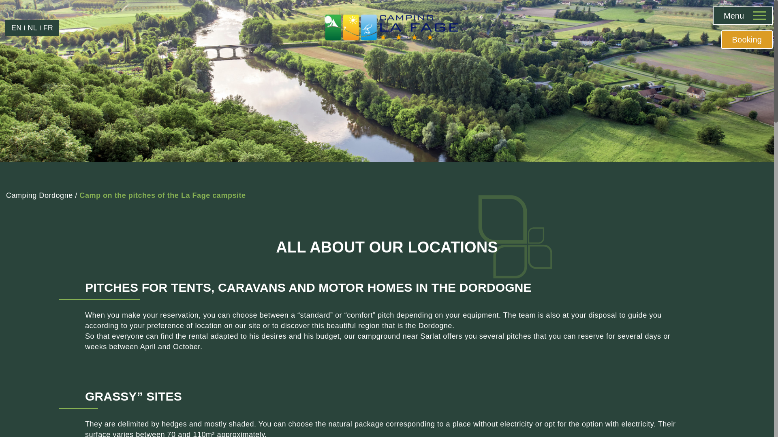  I want to click on NL, so click(32, 28).